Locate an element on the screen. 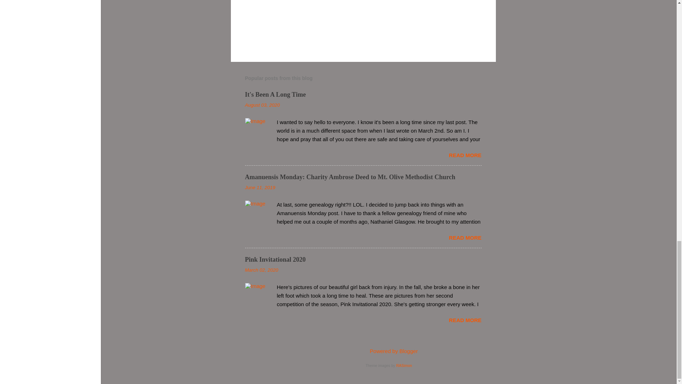 The height and width of the screenshot is (384, 682). June 11, 2019 is located at coordinates (260, 187).